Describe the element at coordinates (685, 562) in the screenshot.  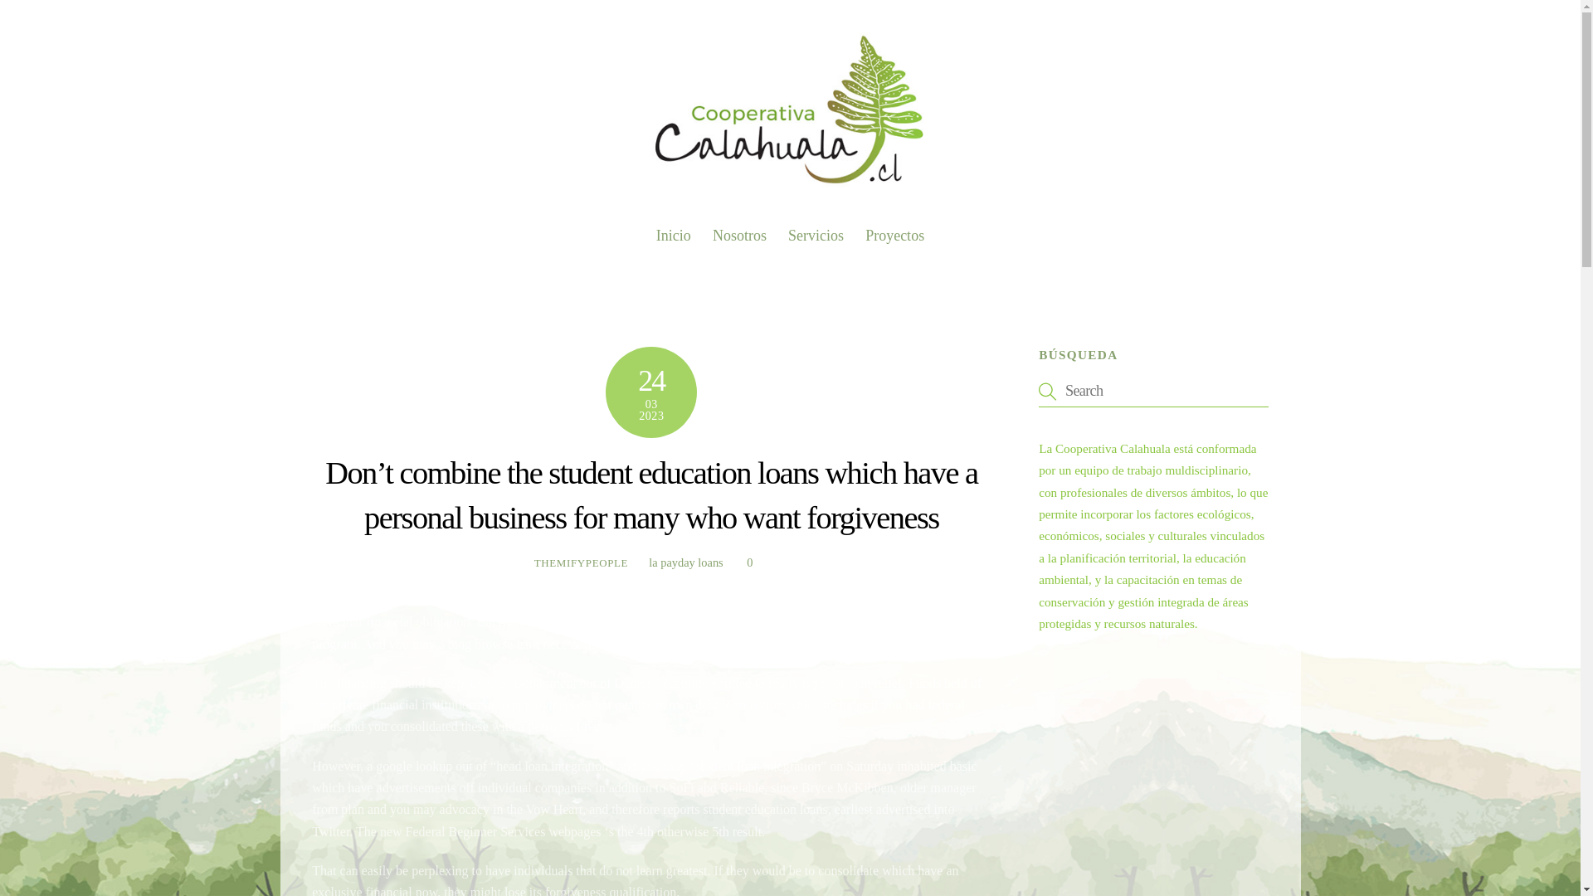
I see `la payday loans` at that location.